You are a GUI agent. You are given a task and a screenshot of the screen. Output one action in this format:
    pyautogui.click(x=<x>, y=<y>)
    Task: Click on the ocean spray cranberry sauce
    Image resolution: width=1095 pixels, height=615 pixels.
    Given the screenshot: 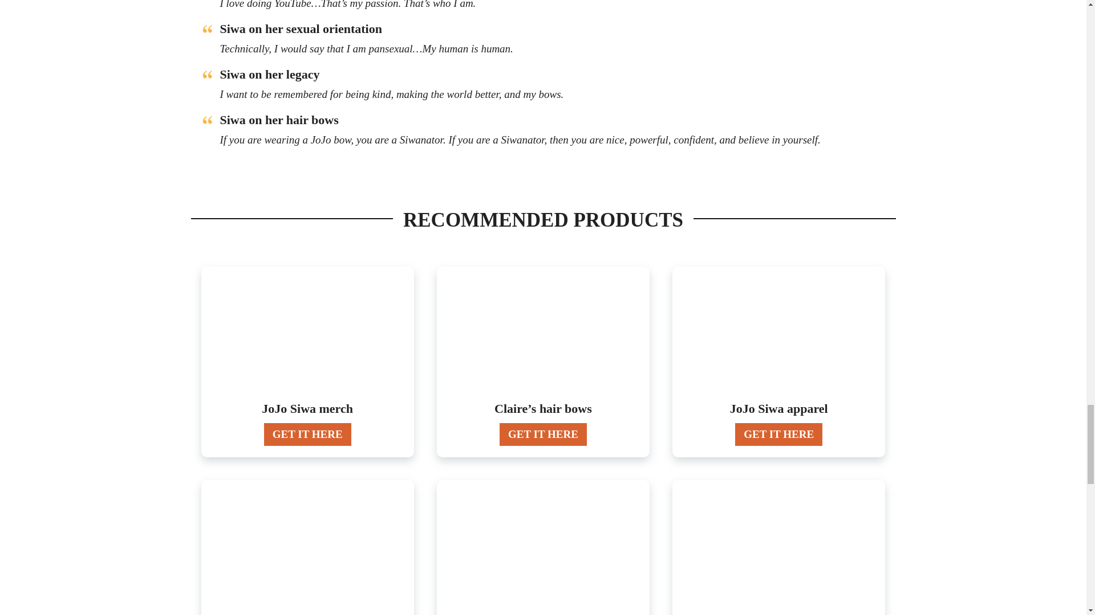 What is the action you would take?
    pyautogui.click(x=307, y=548)
    